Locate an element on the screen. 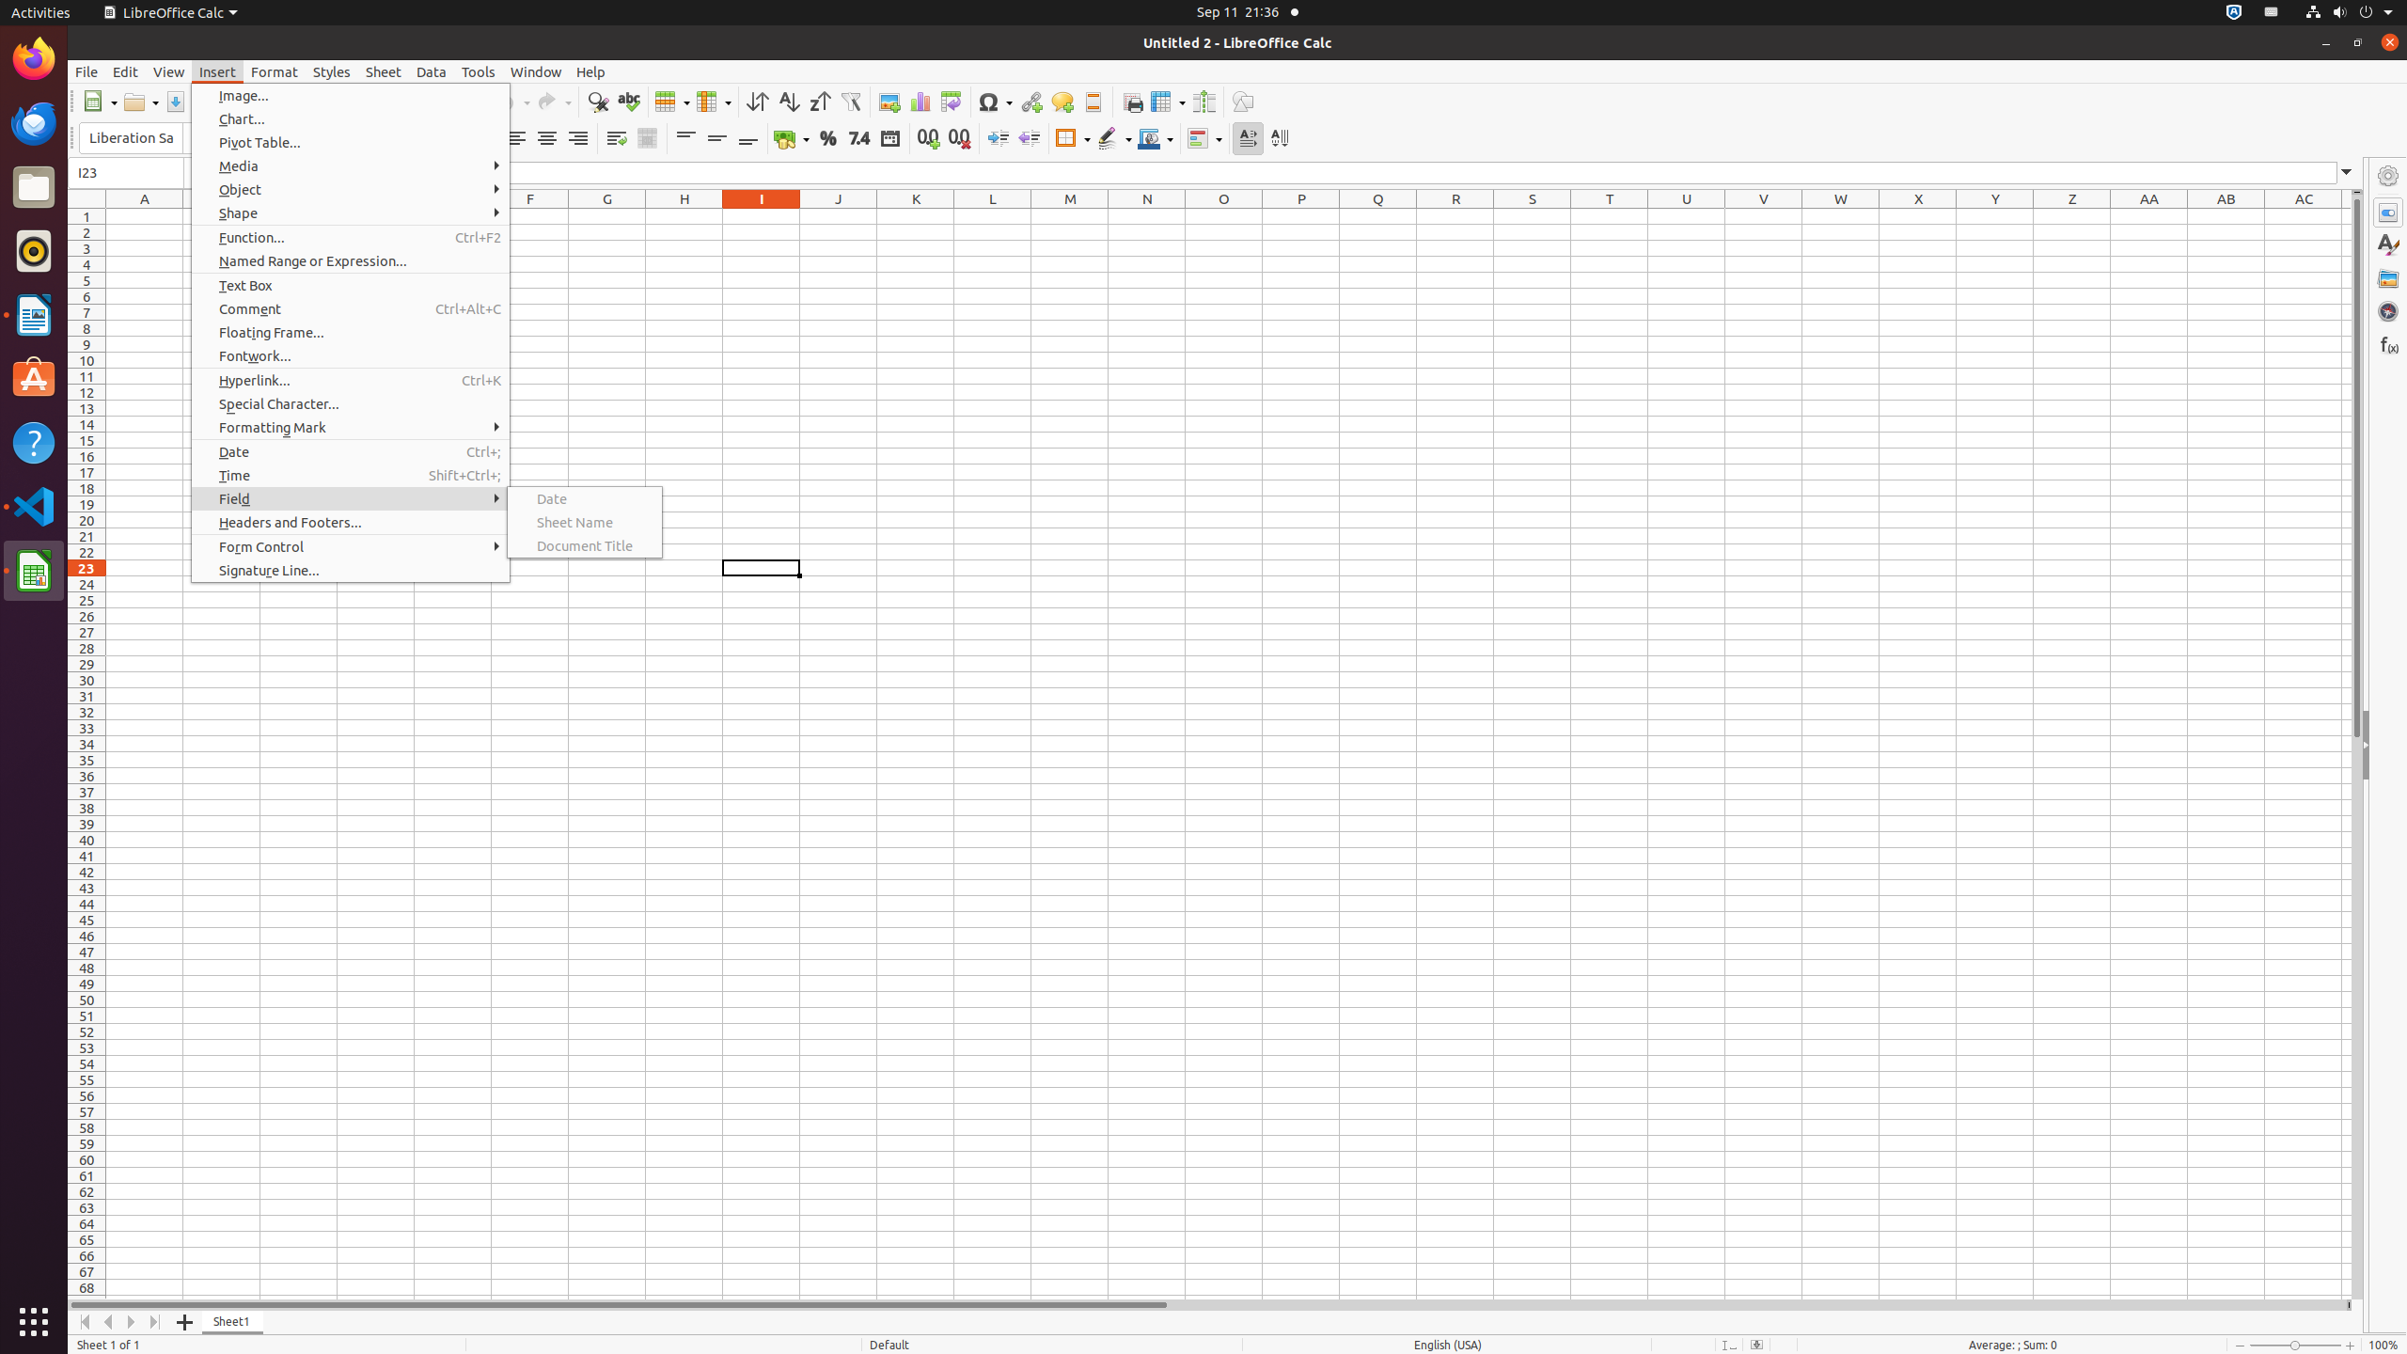 Image resolution: width=2407 pixels, height=1354 pixels. Shape is located at coordinates (351, 213).